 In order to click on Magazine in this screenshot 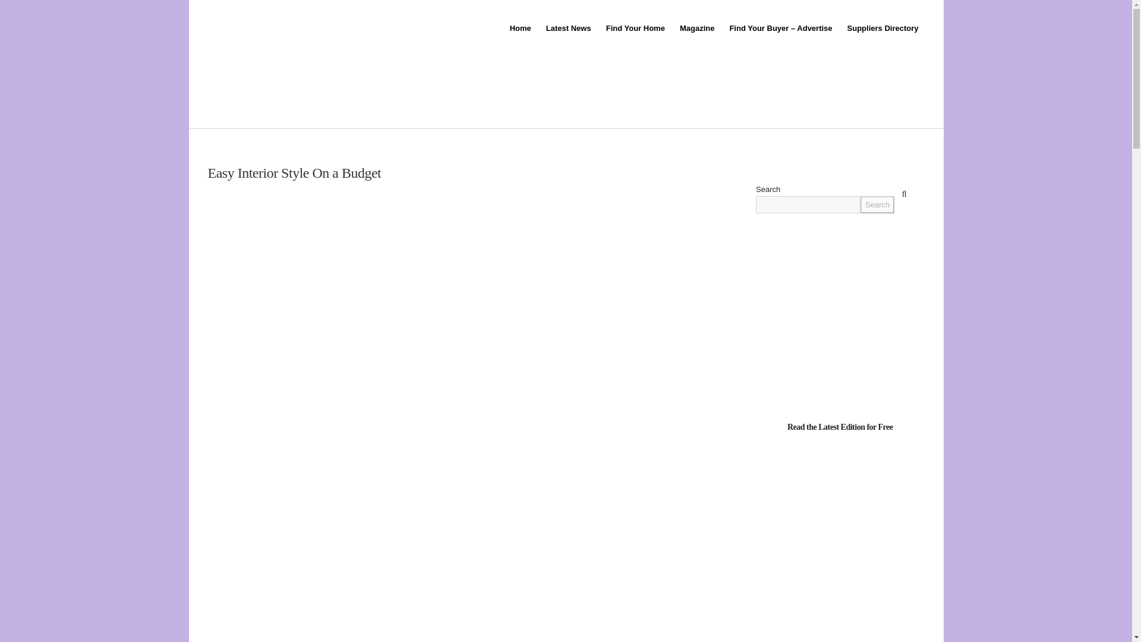, I will do `click(696, 29)`.